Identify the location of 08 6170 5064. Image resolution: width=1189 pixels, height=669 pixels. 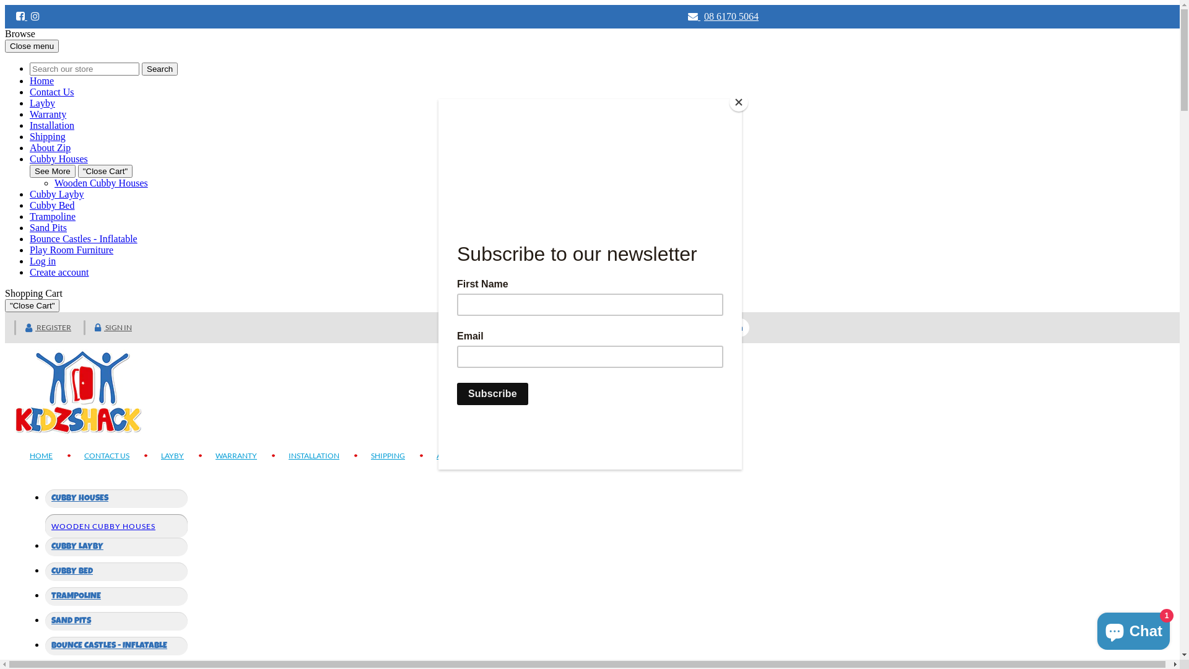
(731, 16).